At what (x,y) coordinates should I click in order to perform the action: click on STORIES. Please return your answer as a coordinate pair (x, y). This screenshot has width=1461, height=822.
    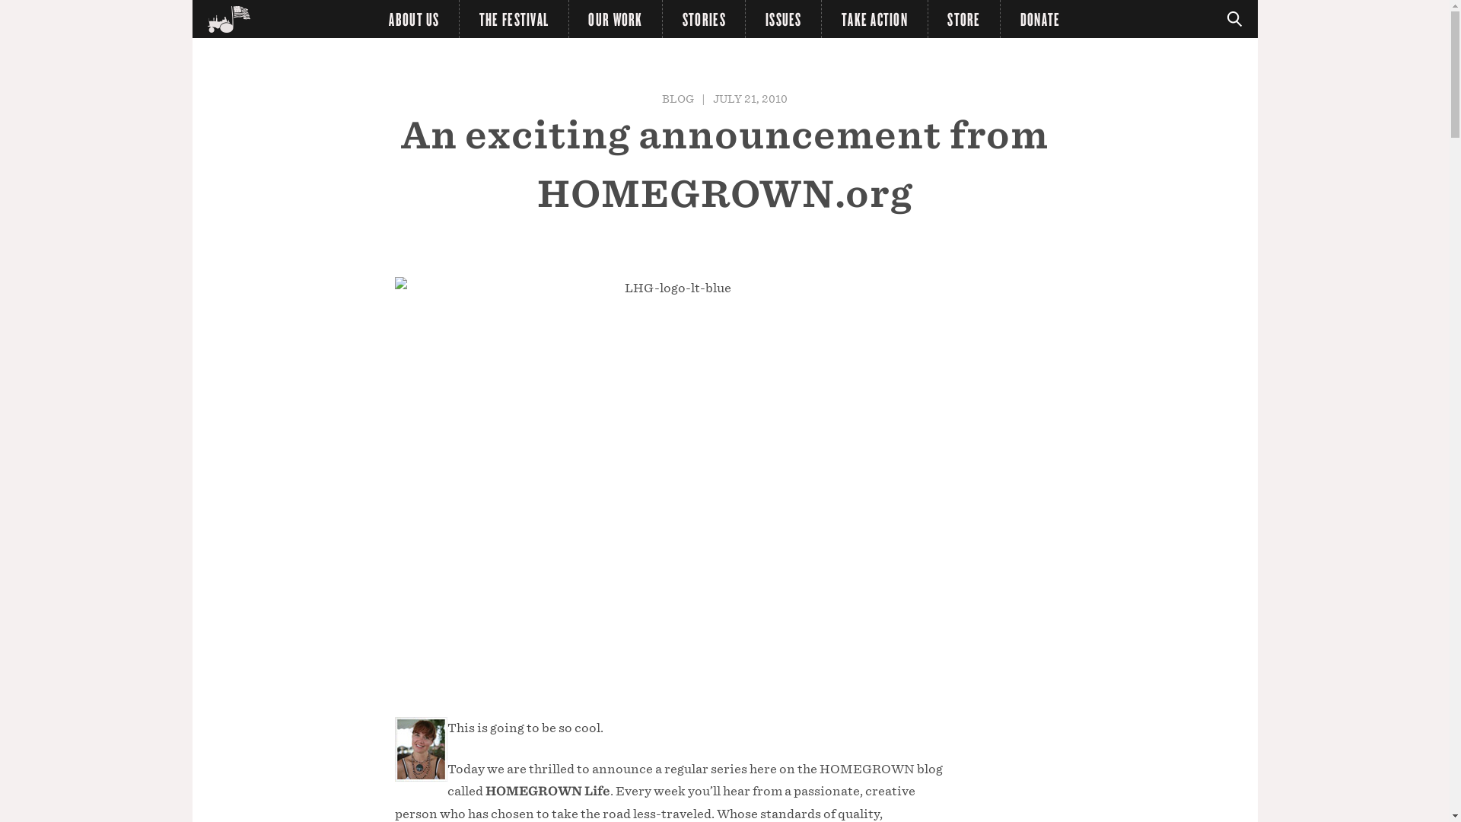
    Looking at the image, I should click on (704, 18).